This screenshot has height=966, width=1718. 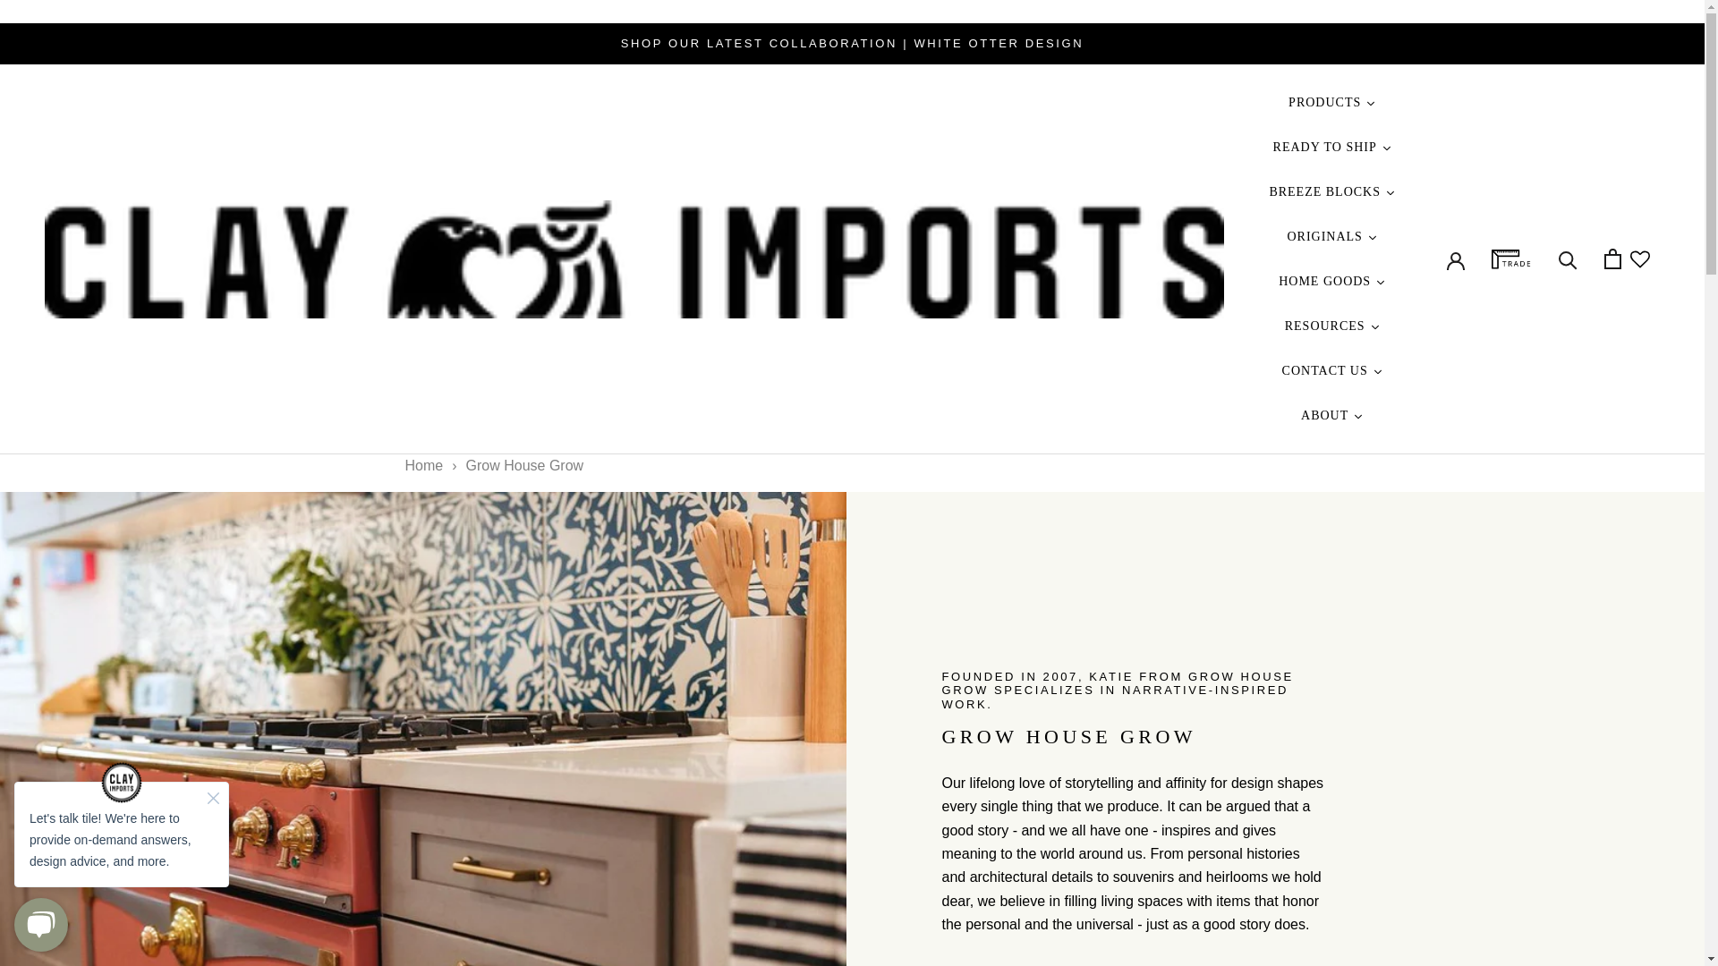 I want to click on PRODUCTS, so click(x=1331, y=102).